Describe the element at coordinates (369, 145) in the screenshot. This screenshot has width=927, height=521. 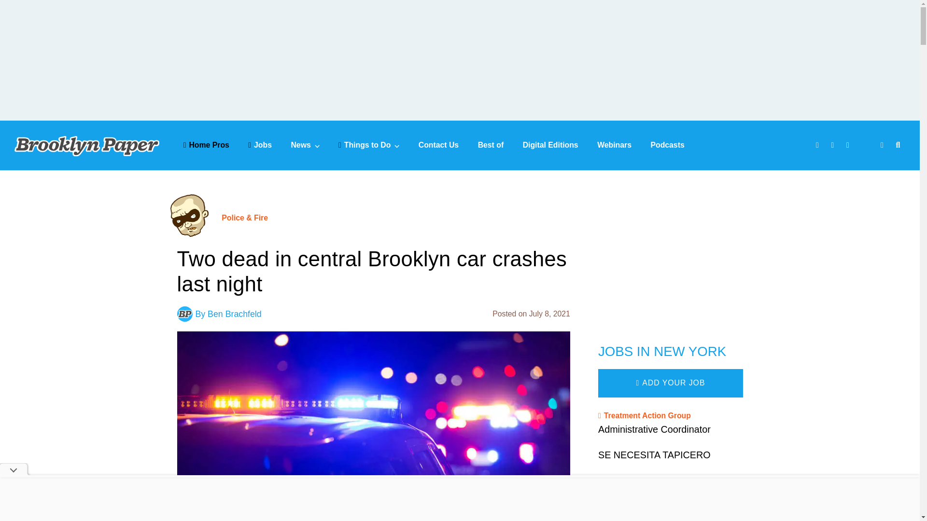
I see `Things to Do` at that location.